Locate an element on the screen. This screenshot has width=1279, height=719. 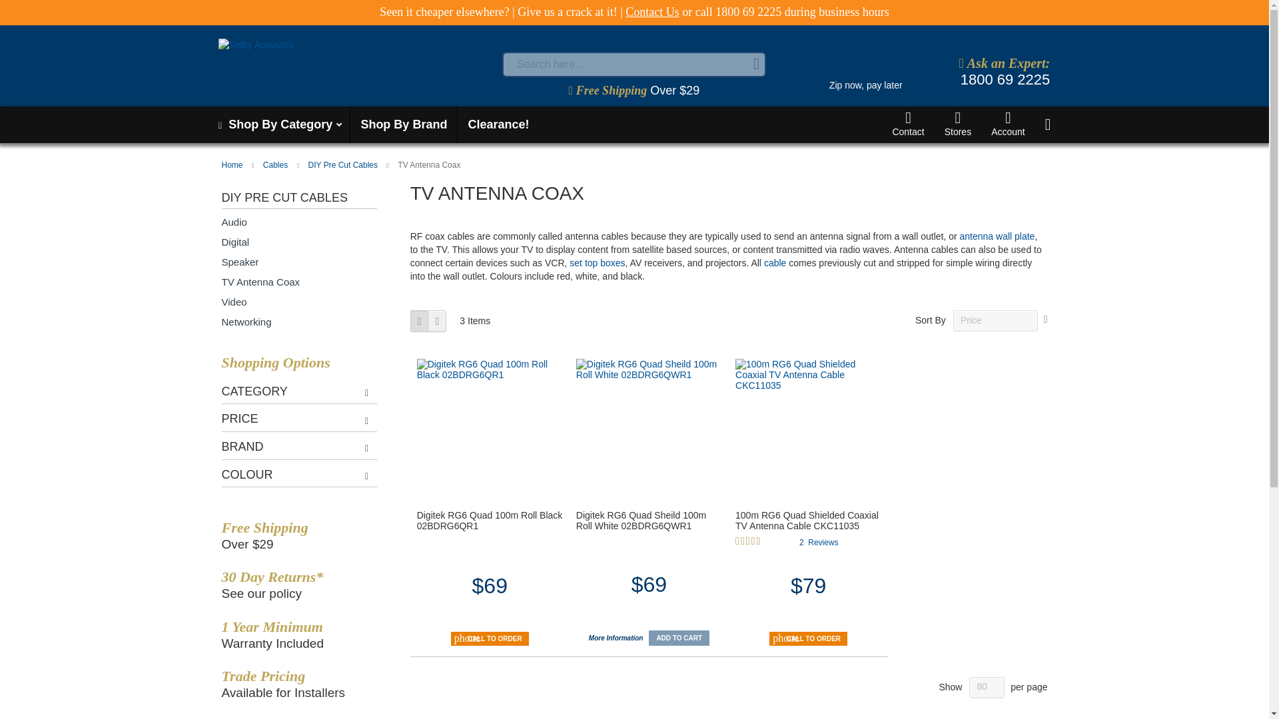
Selby Acoustics is located at coordinates (296, 63).